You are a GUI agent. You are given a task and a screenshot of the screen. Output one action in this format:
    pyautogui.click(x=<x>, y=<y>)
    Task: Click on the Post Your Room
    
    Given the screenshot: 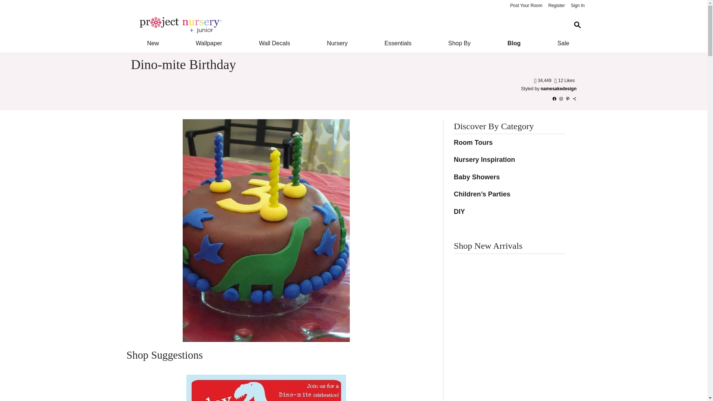 What is the action you would take?
    pyautogui.click(x=526, y=6)
    